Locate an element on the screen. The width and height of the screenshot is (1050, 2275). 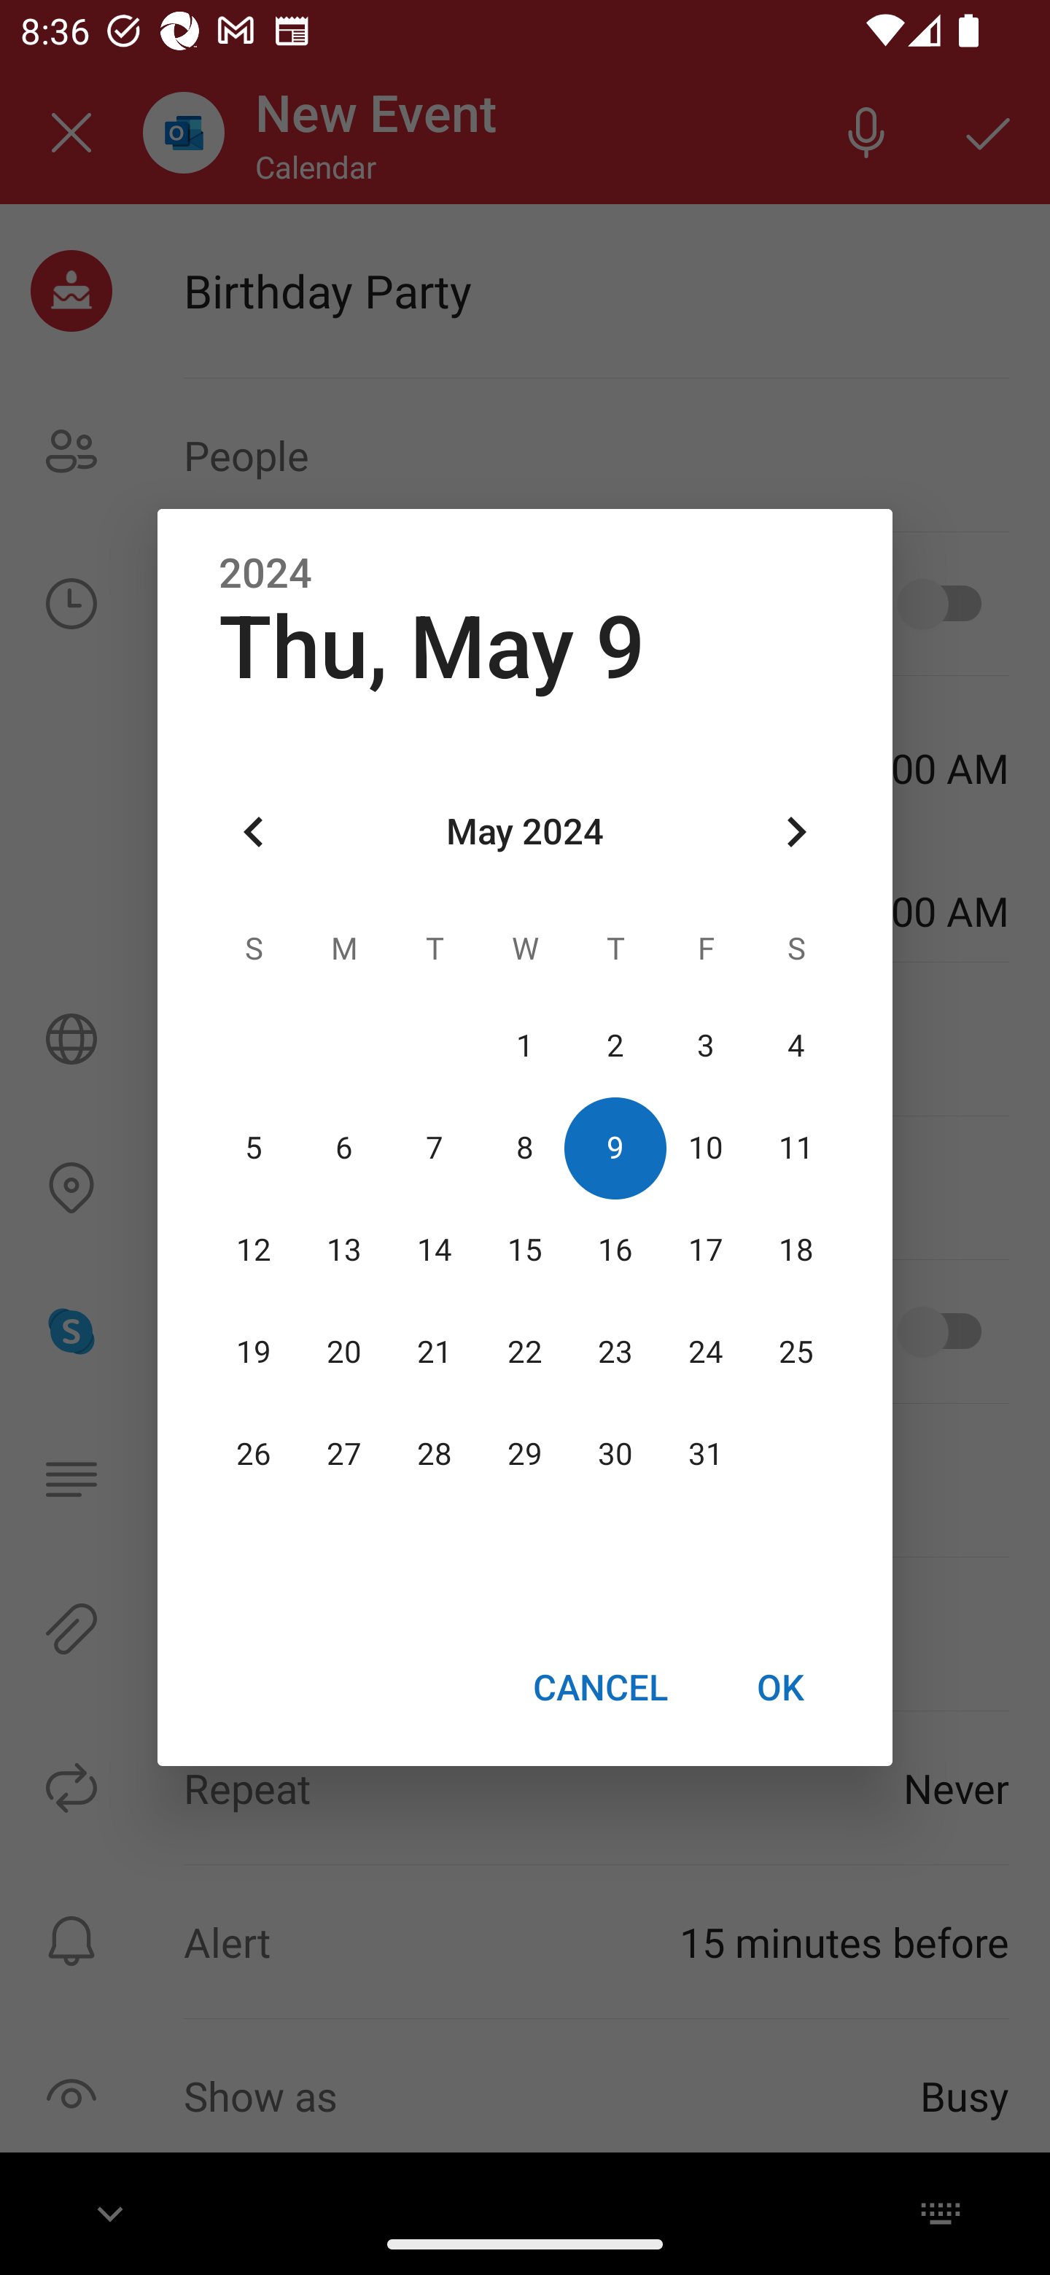
1 01 May 2024 is located at coordinates (525, 1046).